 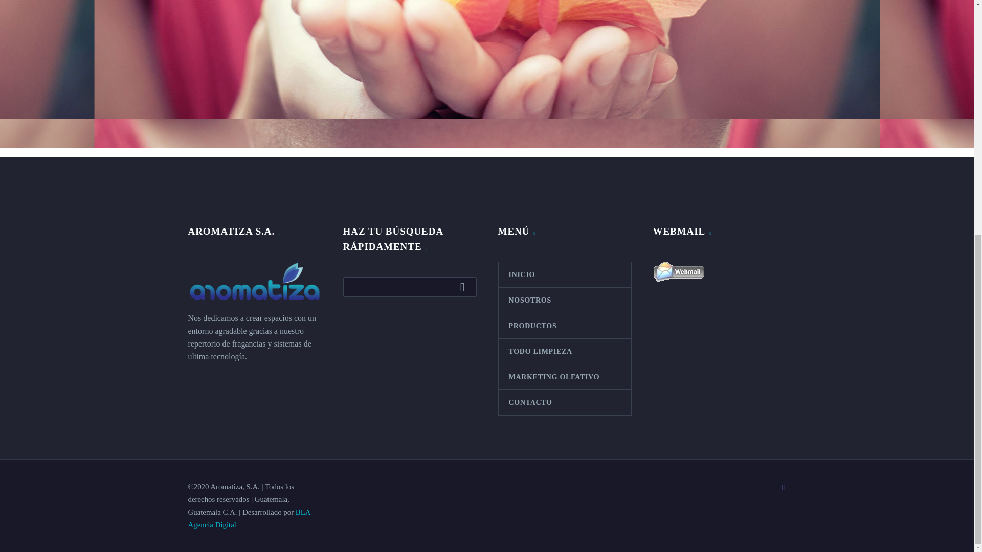 I want to click on CONTACTO, so click(x=564, y=402).